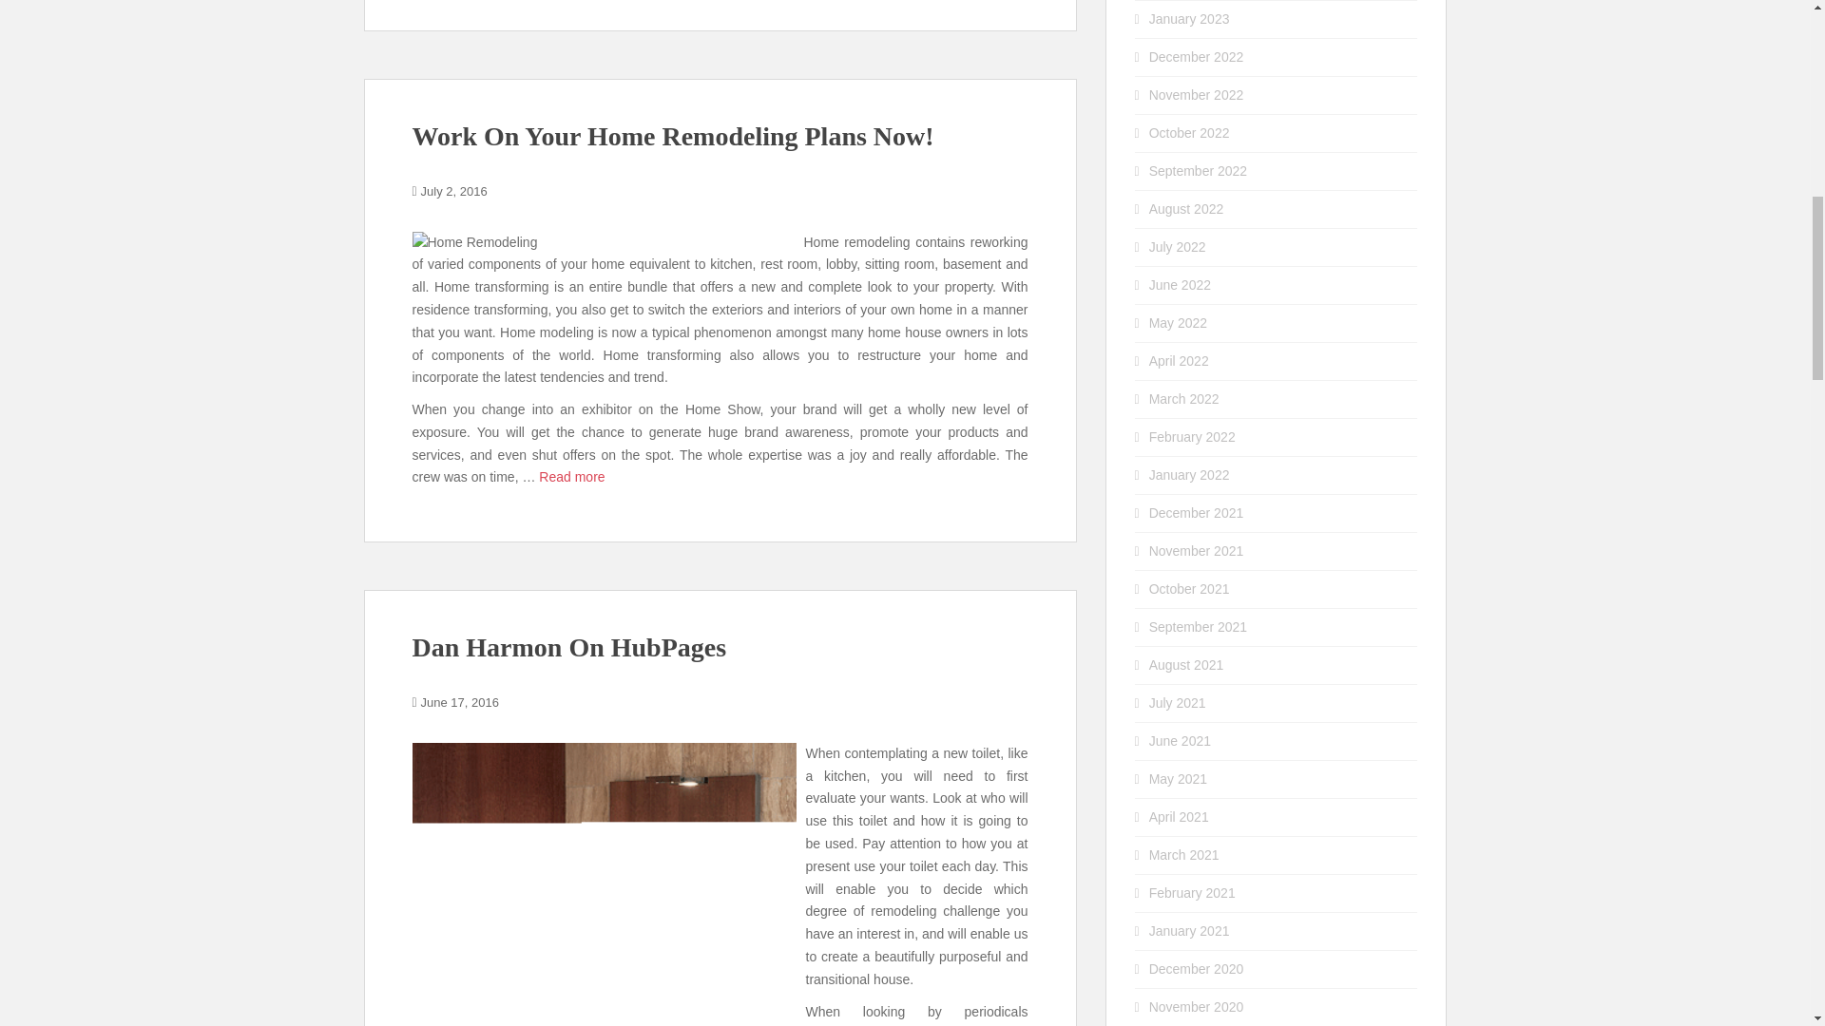 This screenshot has height=1026, width=1825. Describe the element at coordinates (673, 136) in the screenshot. I see `Work On Your Home Remodeling Plans Now!` at that location.